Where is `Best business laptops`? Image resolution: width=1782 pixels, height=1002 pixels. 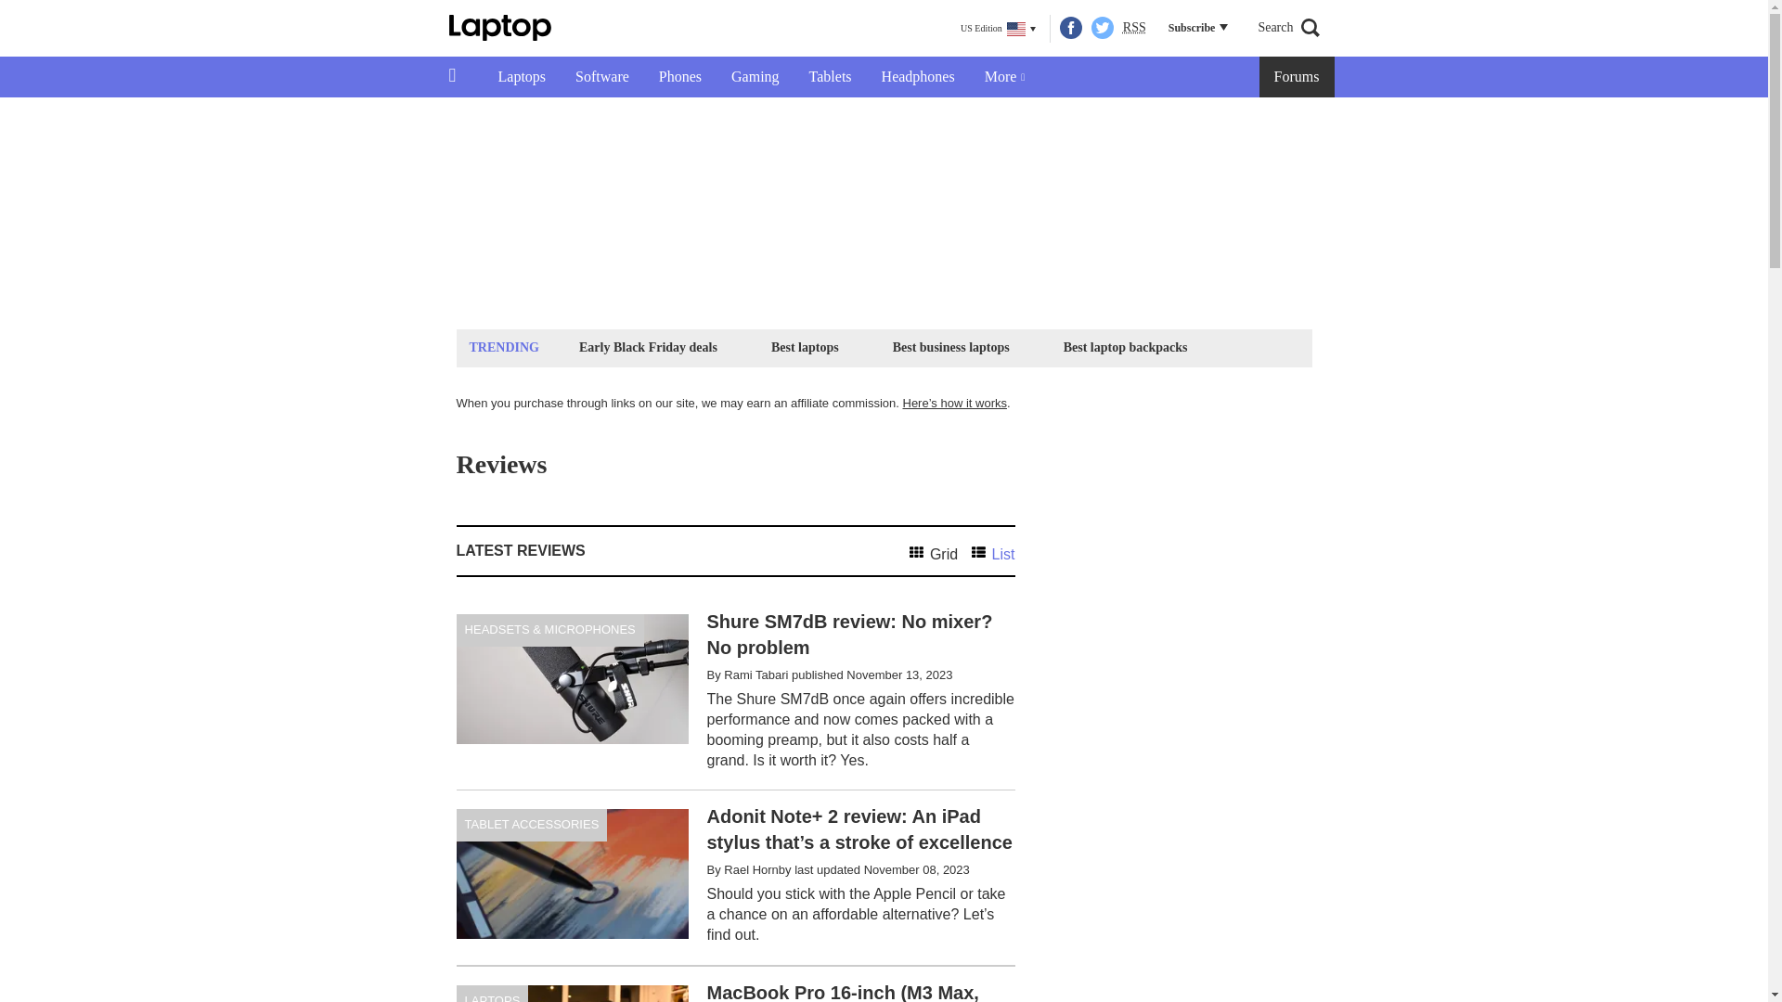 Best business laptops is located at coordinates (950, 347).